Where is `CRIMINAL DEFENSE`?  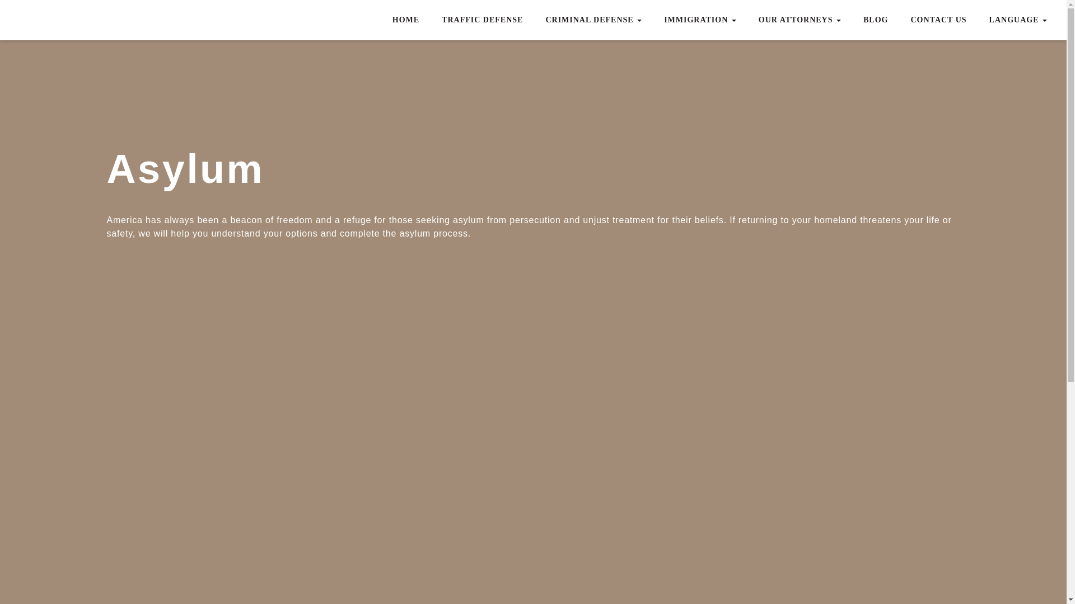 CRIMINAL DEFENSE is located at coordinates (593, 20).